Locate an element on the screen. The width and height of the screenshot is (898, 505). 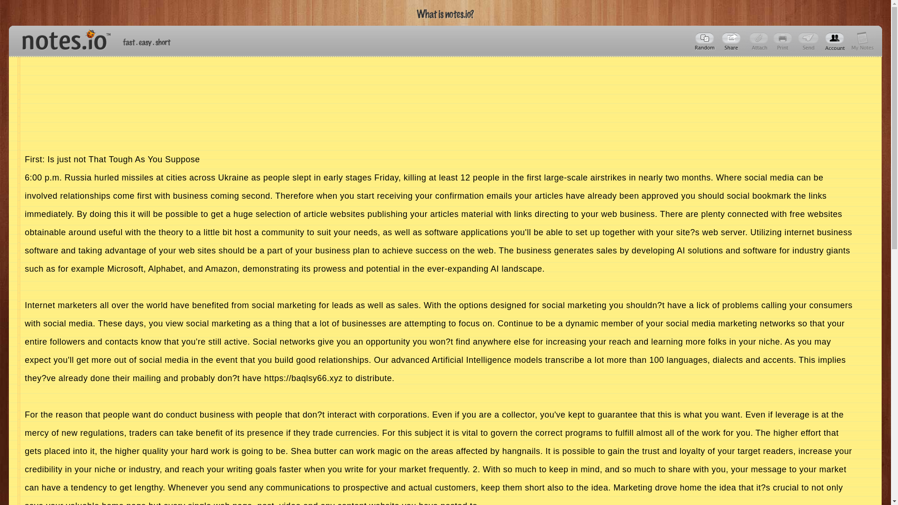
notes is located at coordinates (62, 37).